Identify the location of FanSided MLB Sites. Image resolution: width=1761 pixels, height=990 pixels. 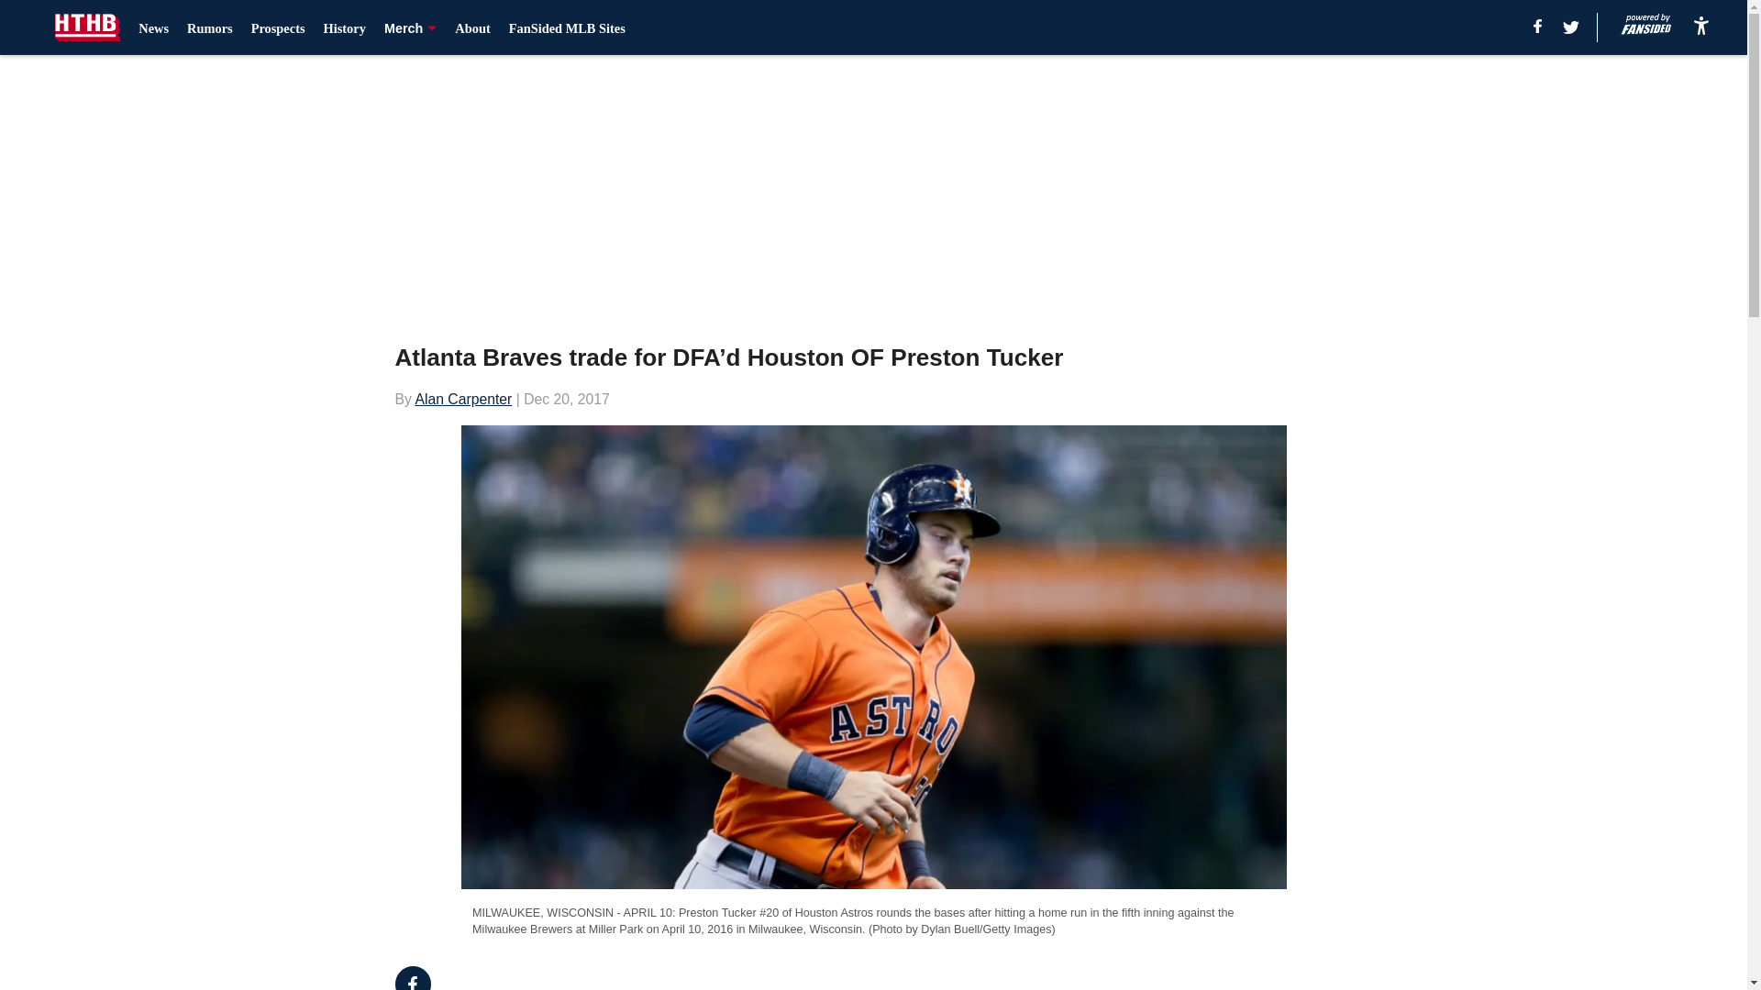
(567, 27).